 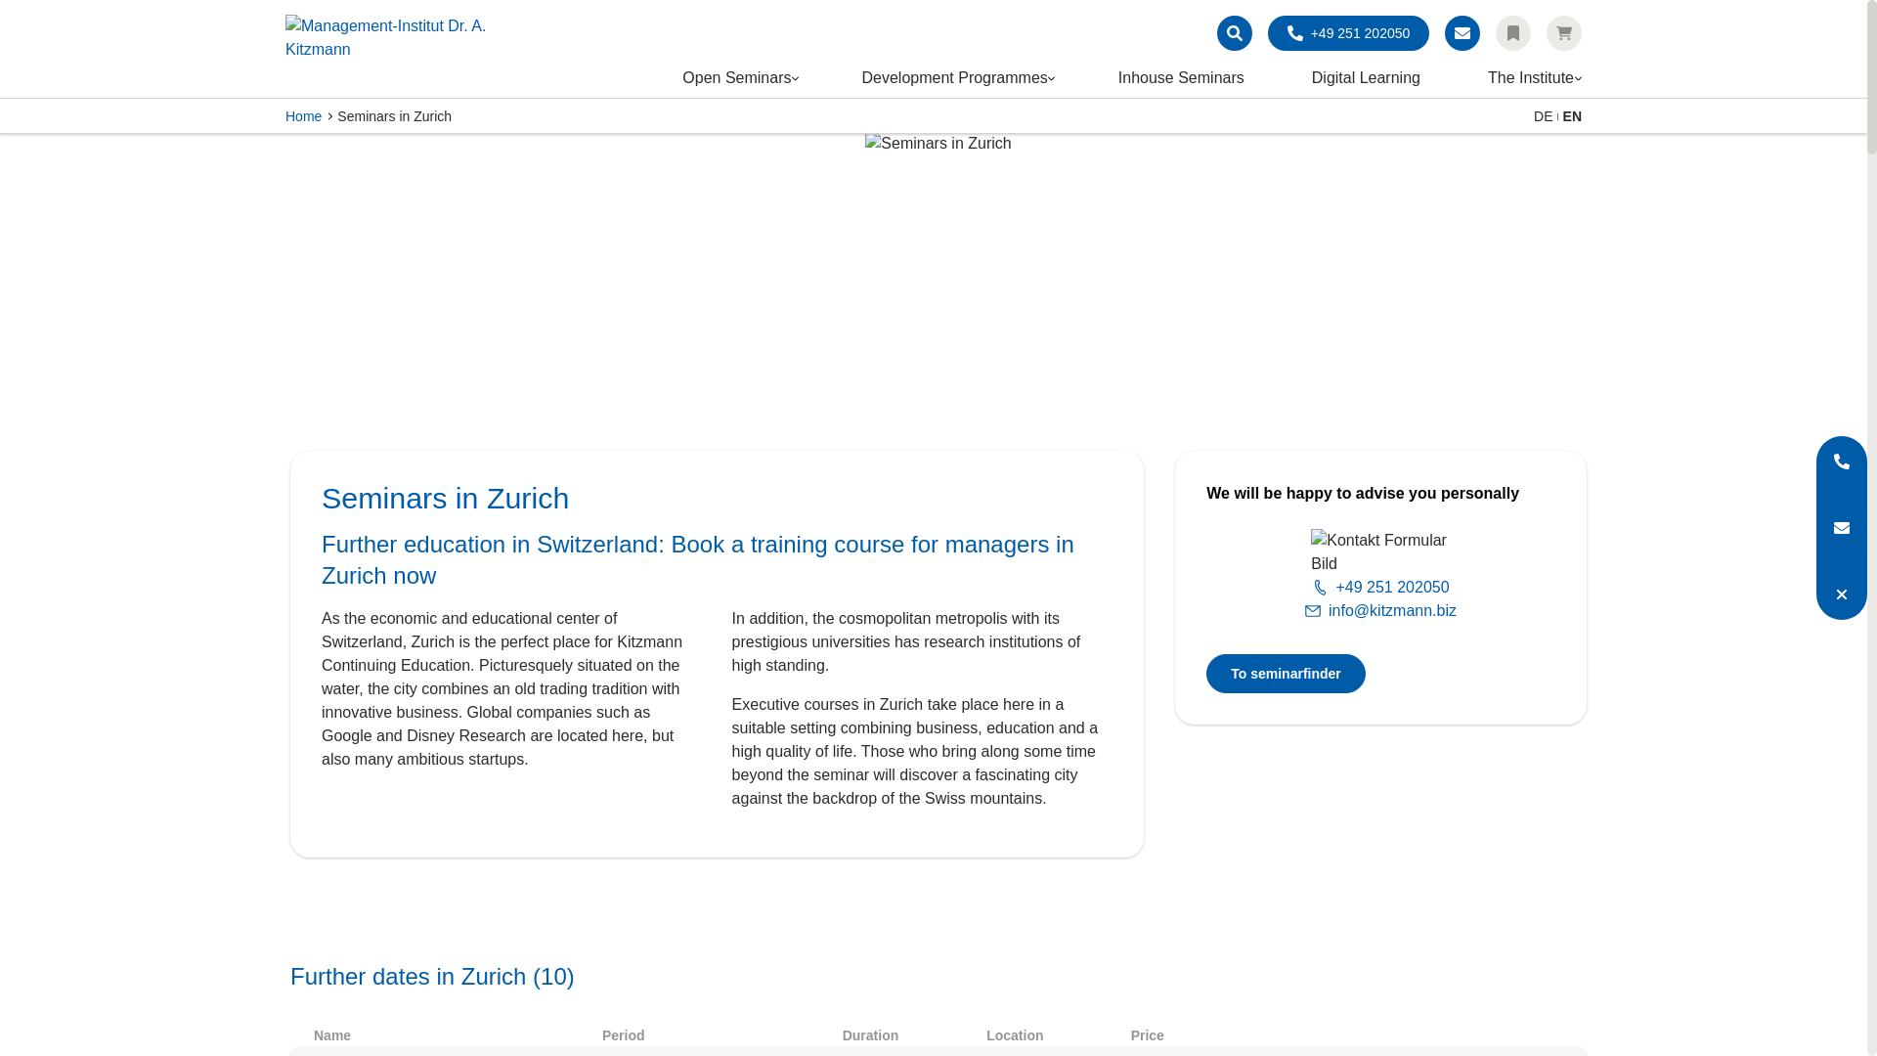 I want to click on Zum Merkzettel, so click(x=1513, y=33).